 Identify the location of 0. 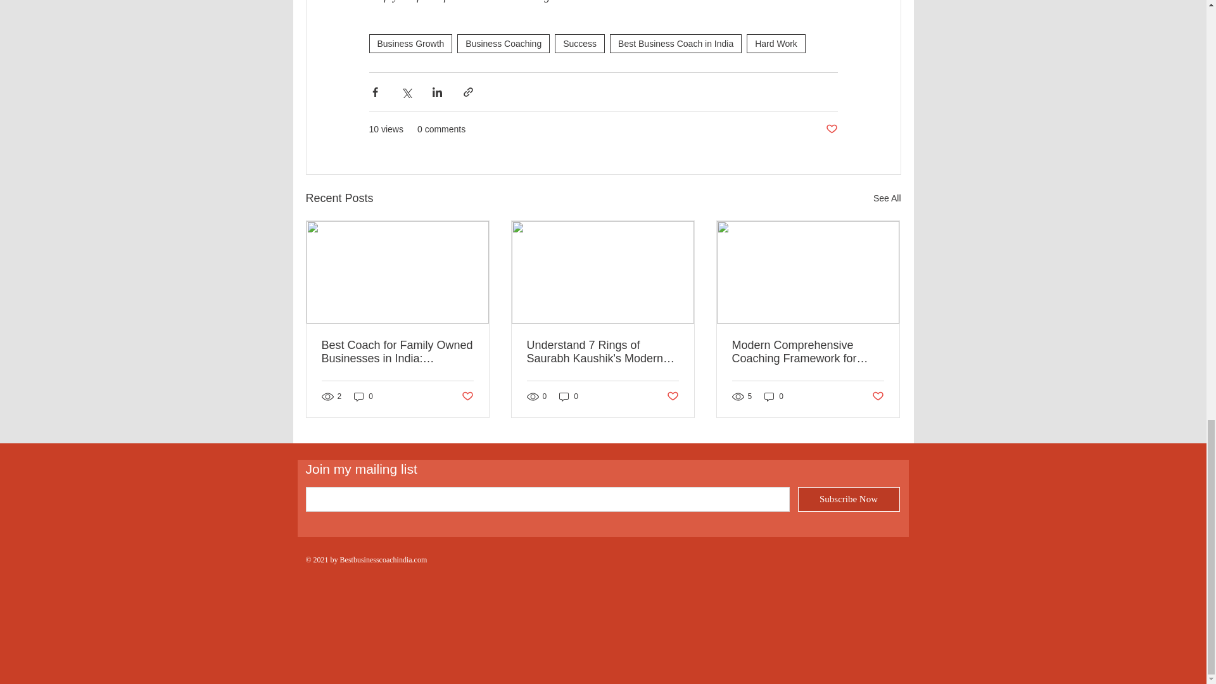
(364, 396).